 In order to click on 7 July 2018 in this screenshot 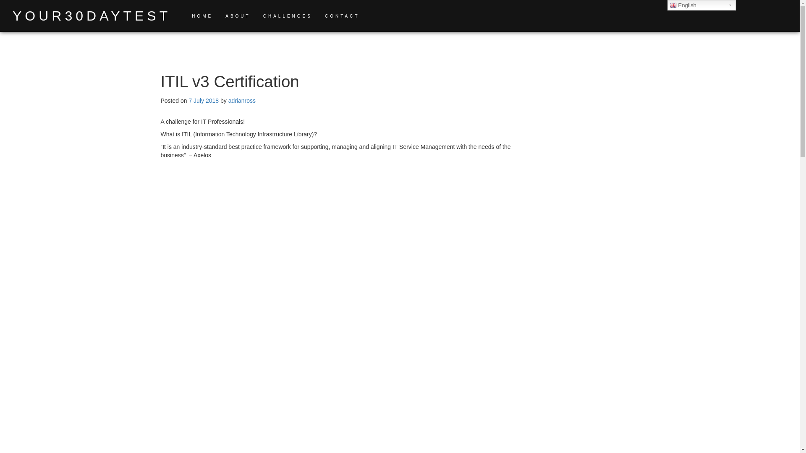, I will do `click(203, 101)`.